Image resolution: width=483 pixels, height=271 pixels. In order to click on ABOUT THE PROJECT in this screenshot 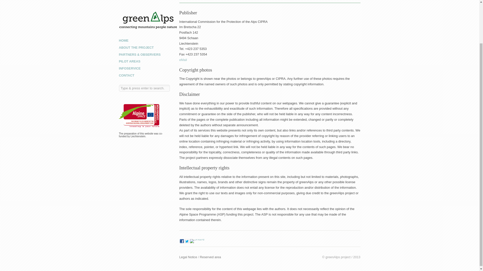, I will do `click(136, 1)`.